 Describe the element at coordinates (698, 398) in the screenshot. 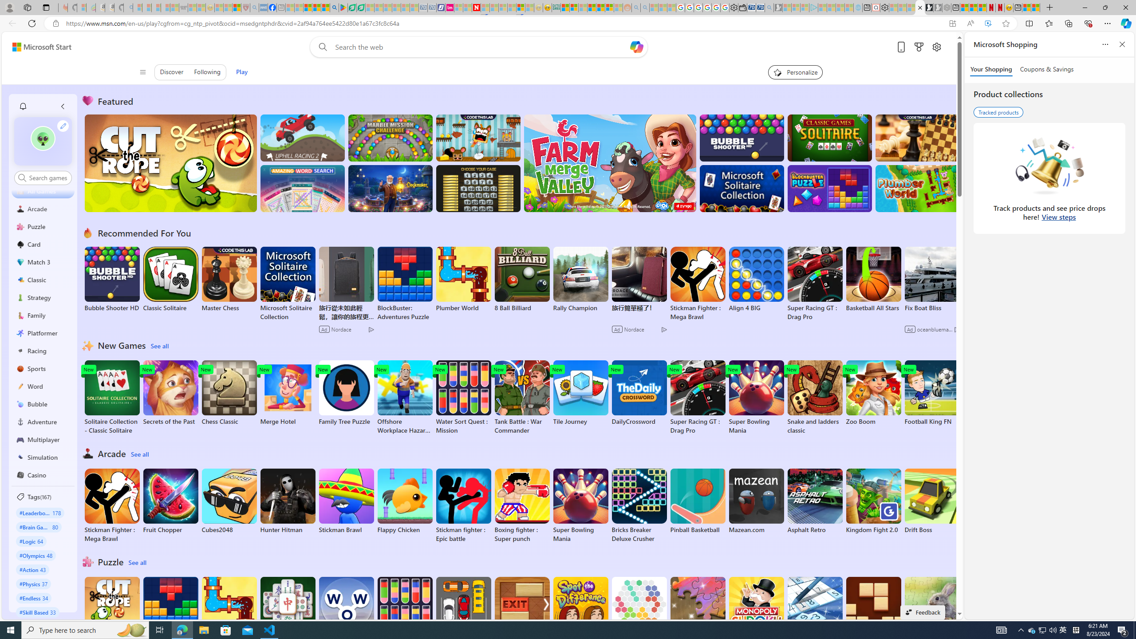

I see `Super Racing GT : Drag Pro` at that location.